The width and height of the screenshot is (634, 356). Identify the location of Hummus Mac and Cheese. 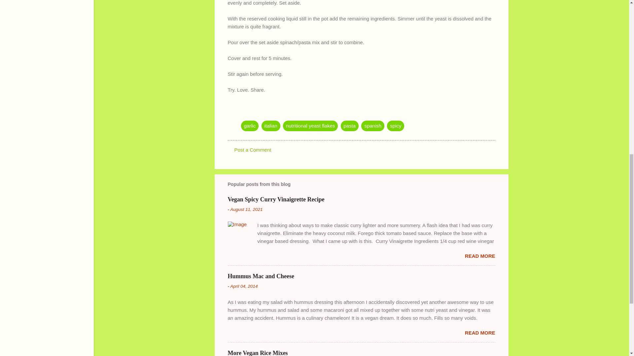
(261, 276).